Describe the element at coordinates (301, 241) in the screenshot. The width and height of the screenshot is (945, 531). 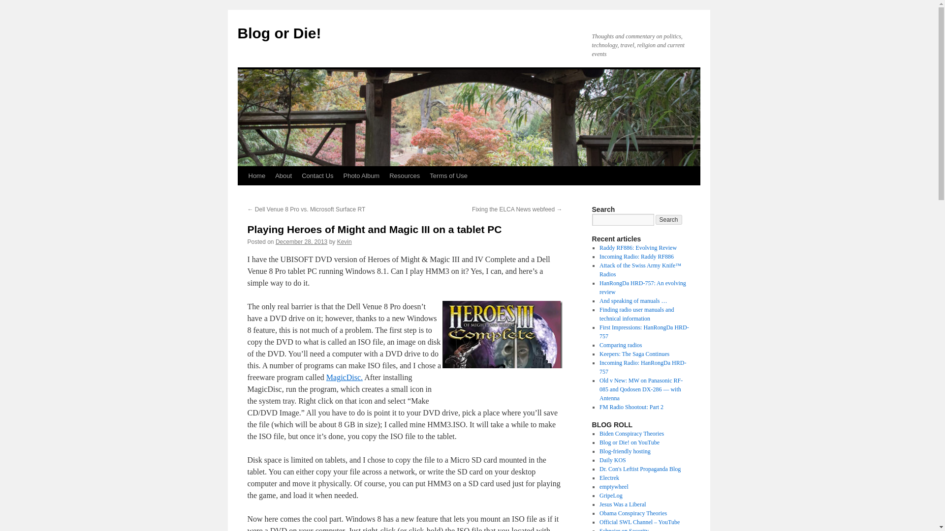
I see `6:00 pm` at that location.